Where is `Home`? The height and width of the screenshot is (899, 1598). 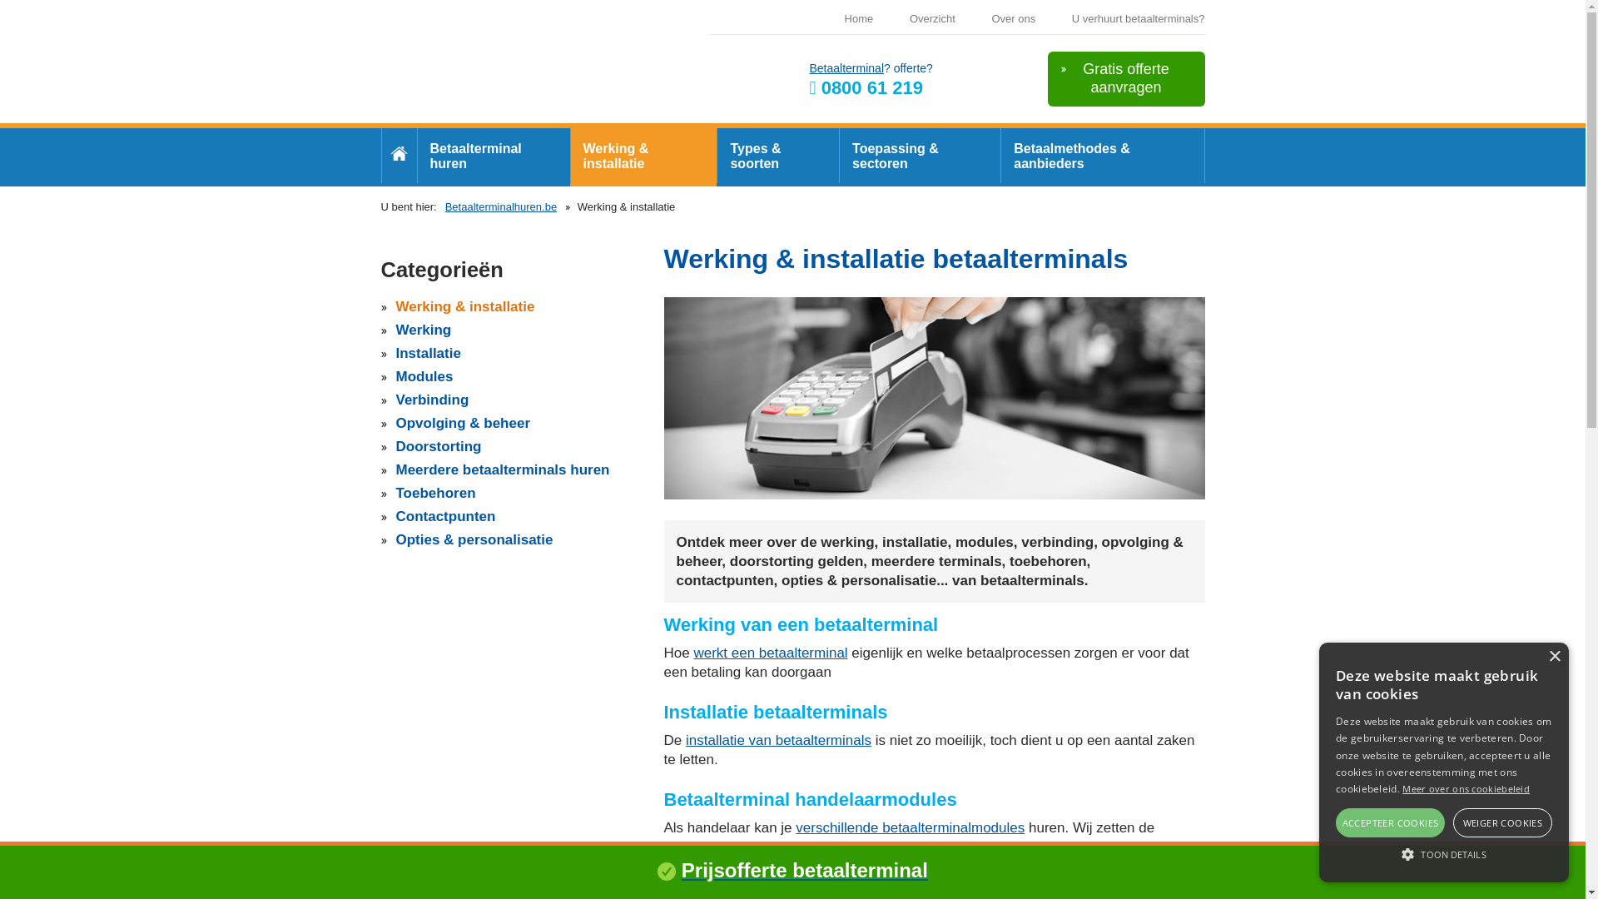 Home is located at coordinates (859, 18).